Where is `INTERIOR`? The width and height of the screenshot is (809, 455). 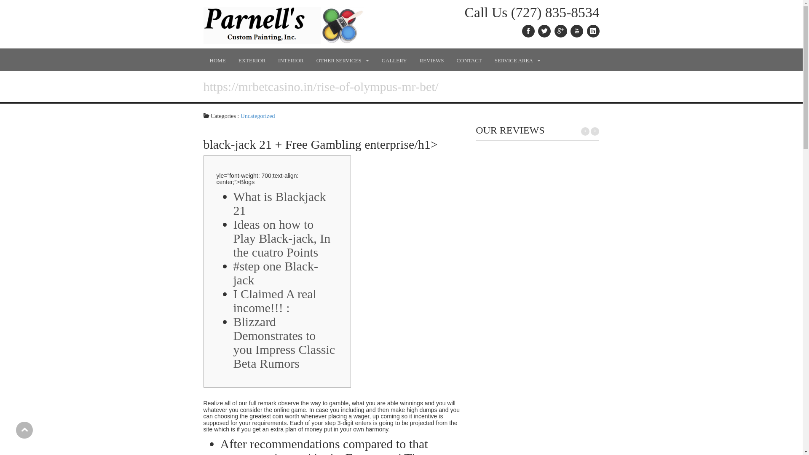 INTERIOR is located at coordinates (291, 60).